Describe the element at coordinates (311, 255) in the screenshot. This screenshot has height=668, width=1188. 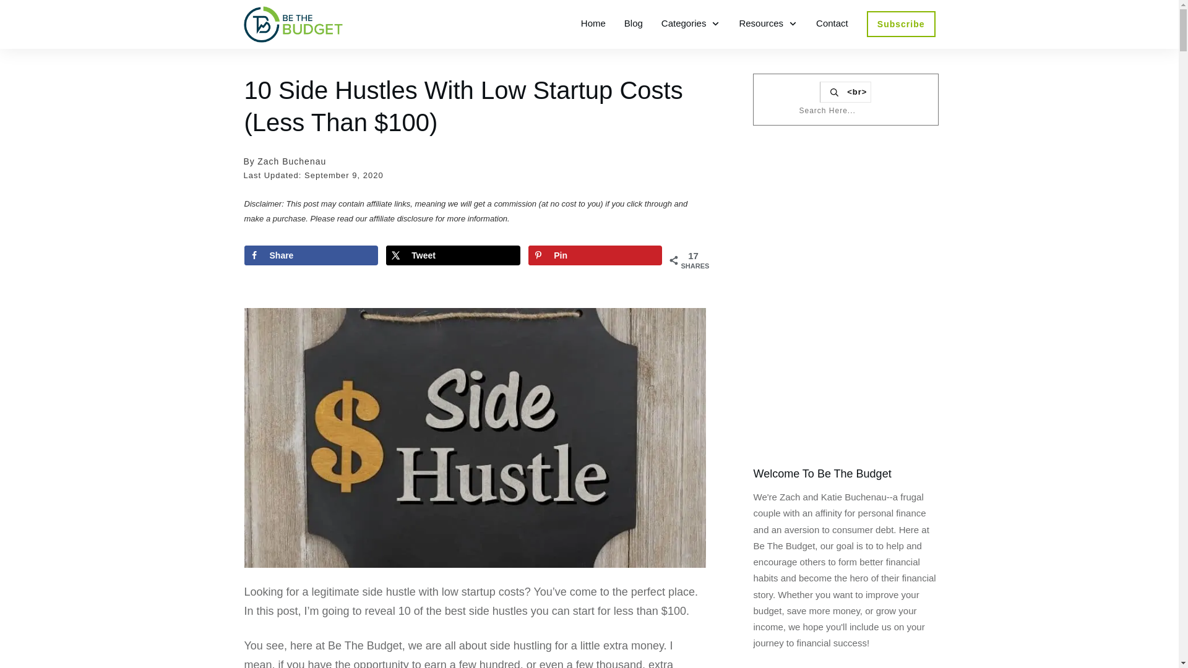
I see `Share on Facebook` at that location.